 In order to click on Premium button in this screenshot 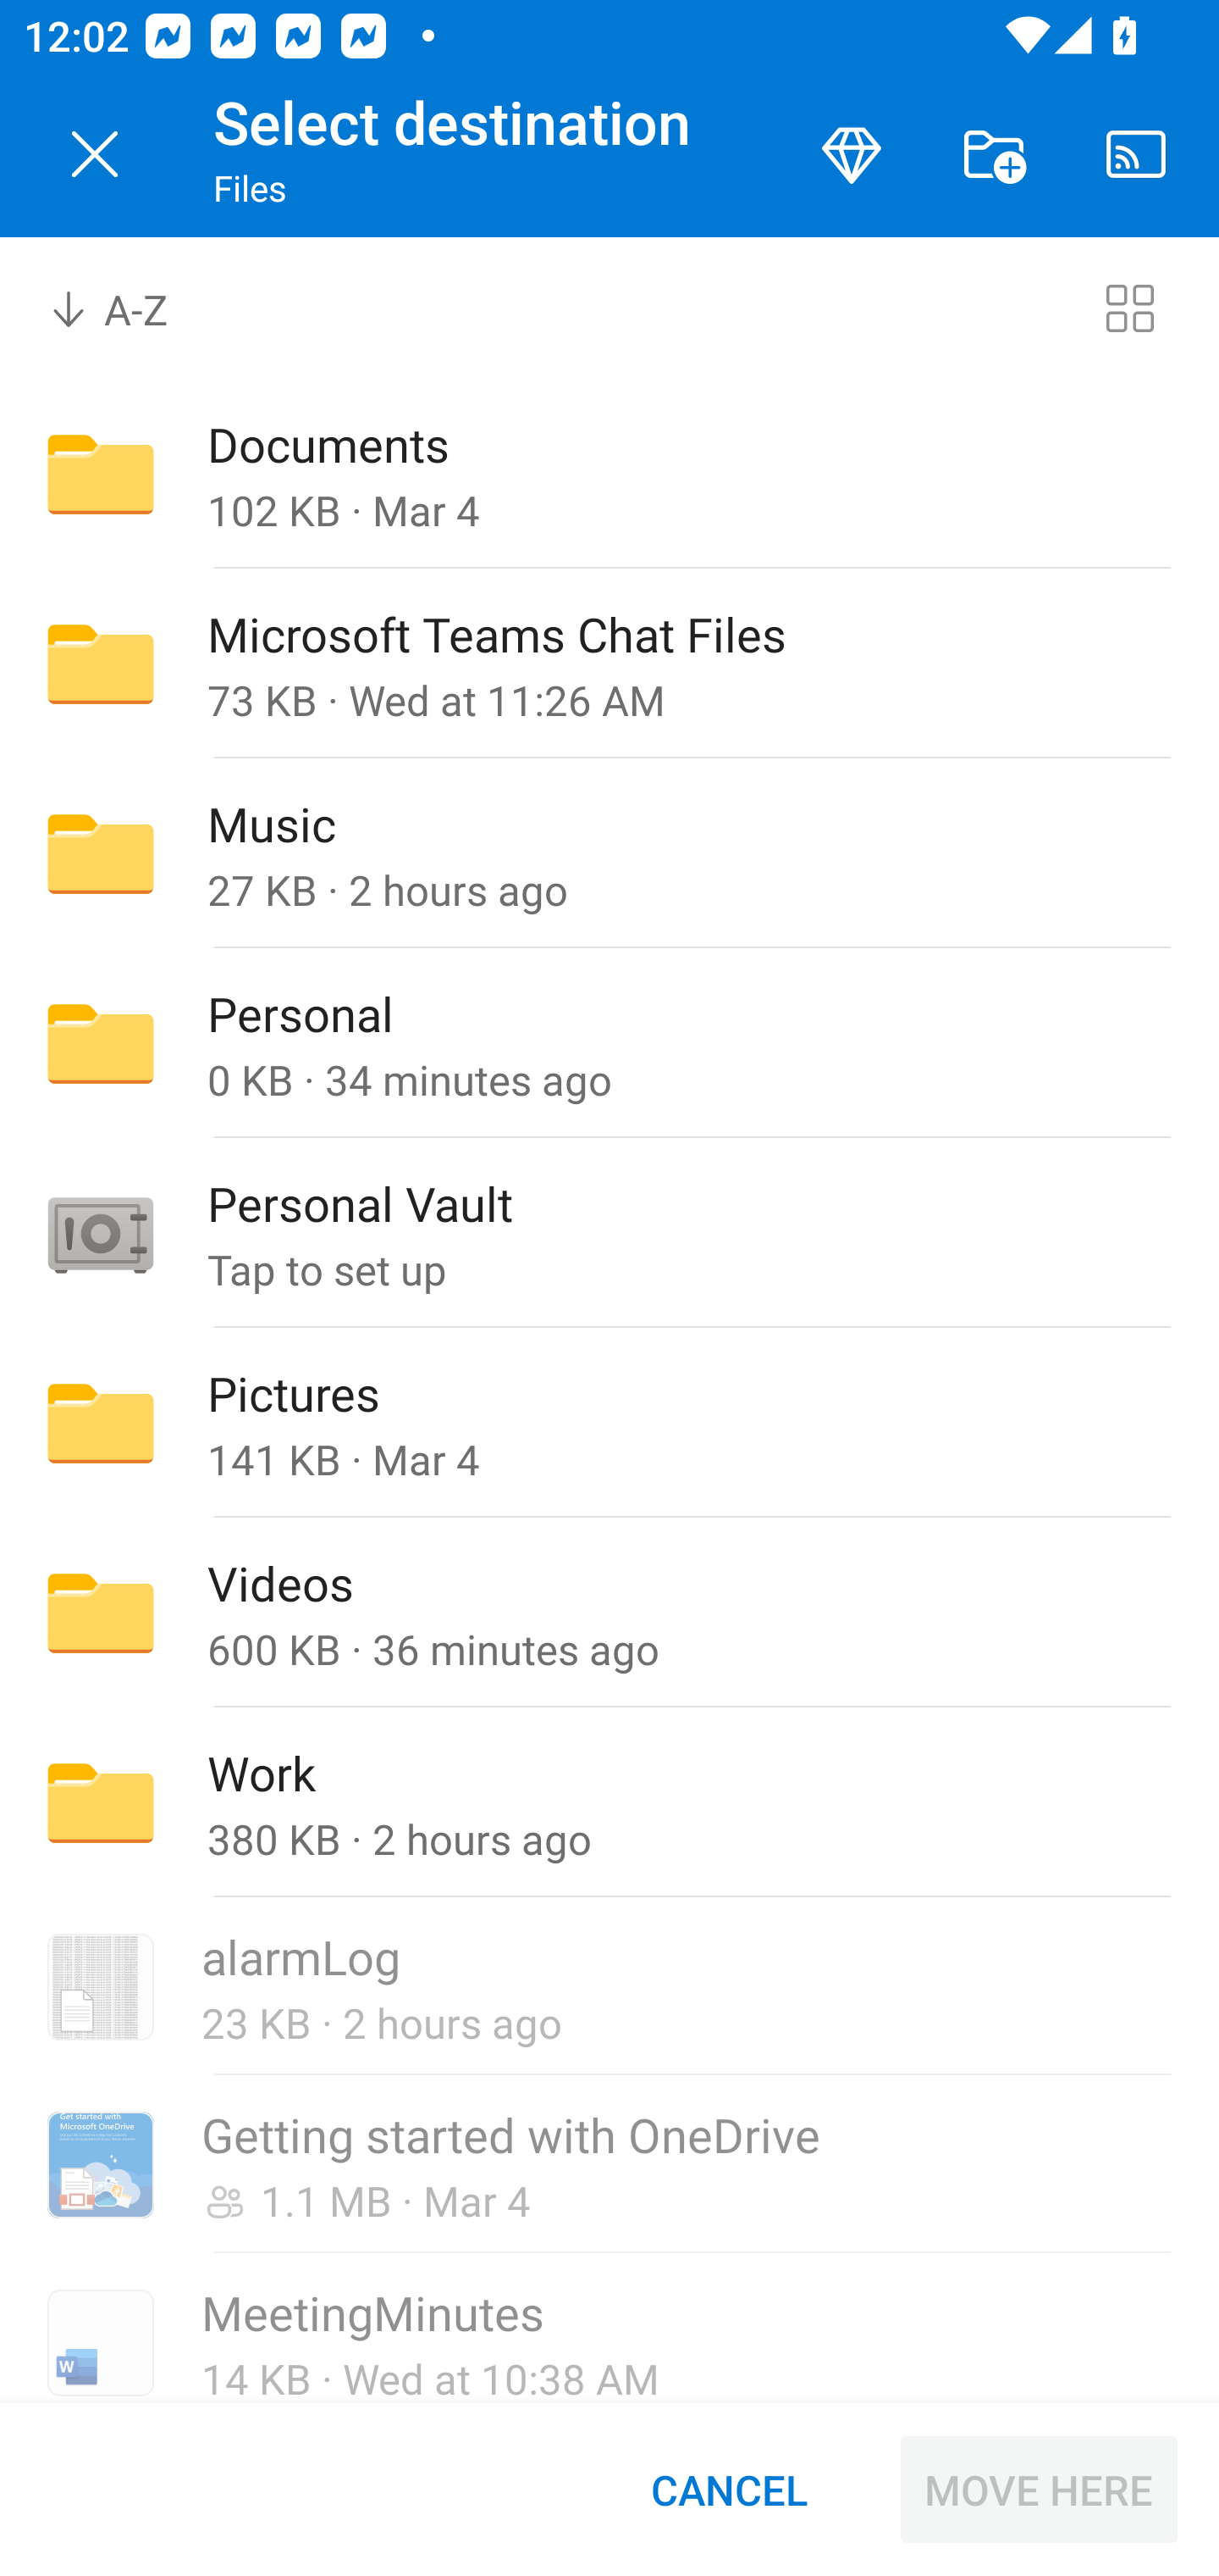, I will do `click(852, 154)`.